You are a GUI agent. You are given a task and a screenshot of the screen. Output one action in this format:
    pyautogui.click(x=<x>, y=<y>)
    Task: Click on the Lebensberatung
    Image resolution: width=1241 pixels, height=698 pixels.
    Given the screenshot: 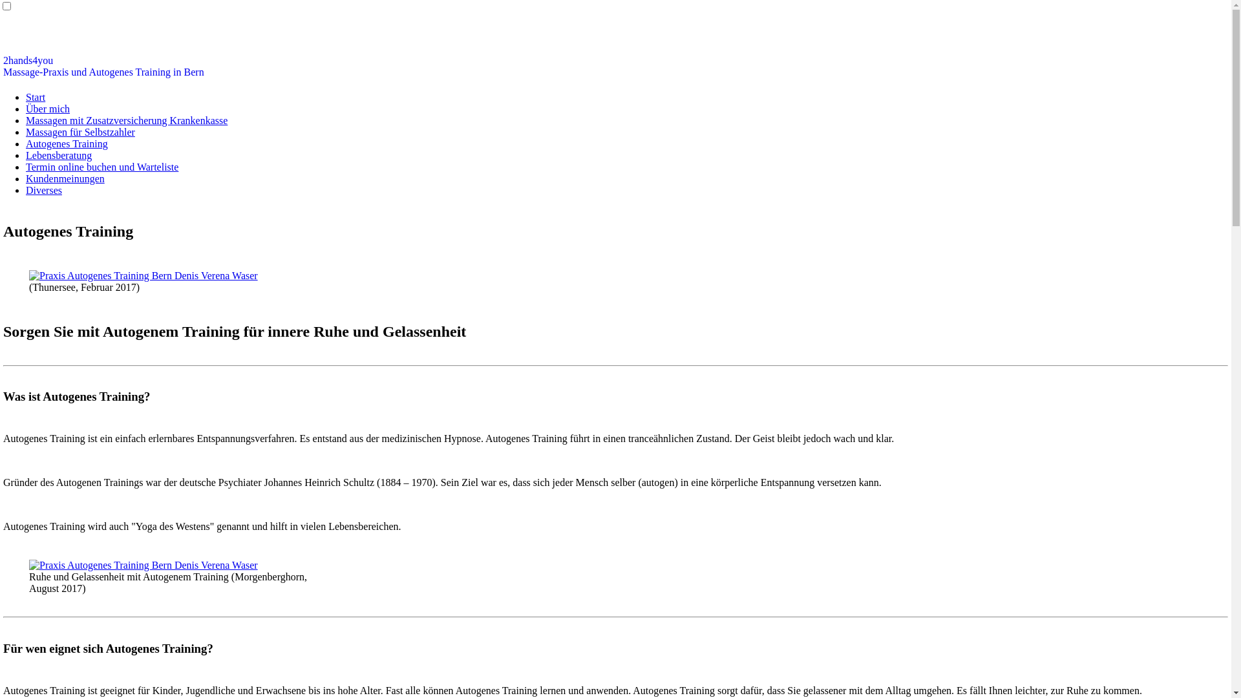 What is the action you would take?
    pyautogui.click(x=59, y=155)
    